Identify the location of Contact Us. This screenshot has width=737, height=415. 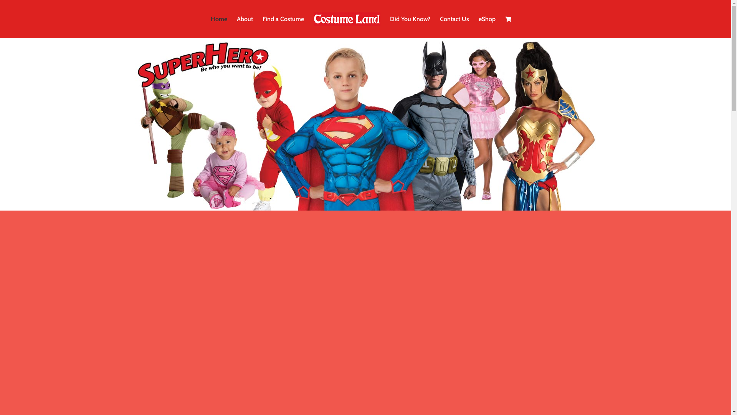
(454, 19).